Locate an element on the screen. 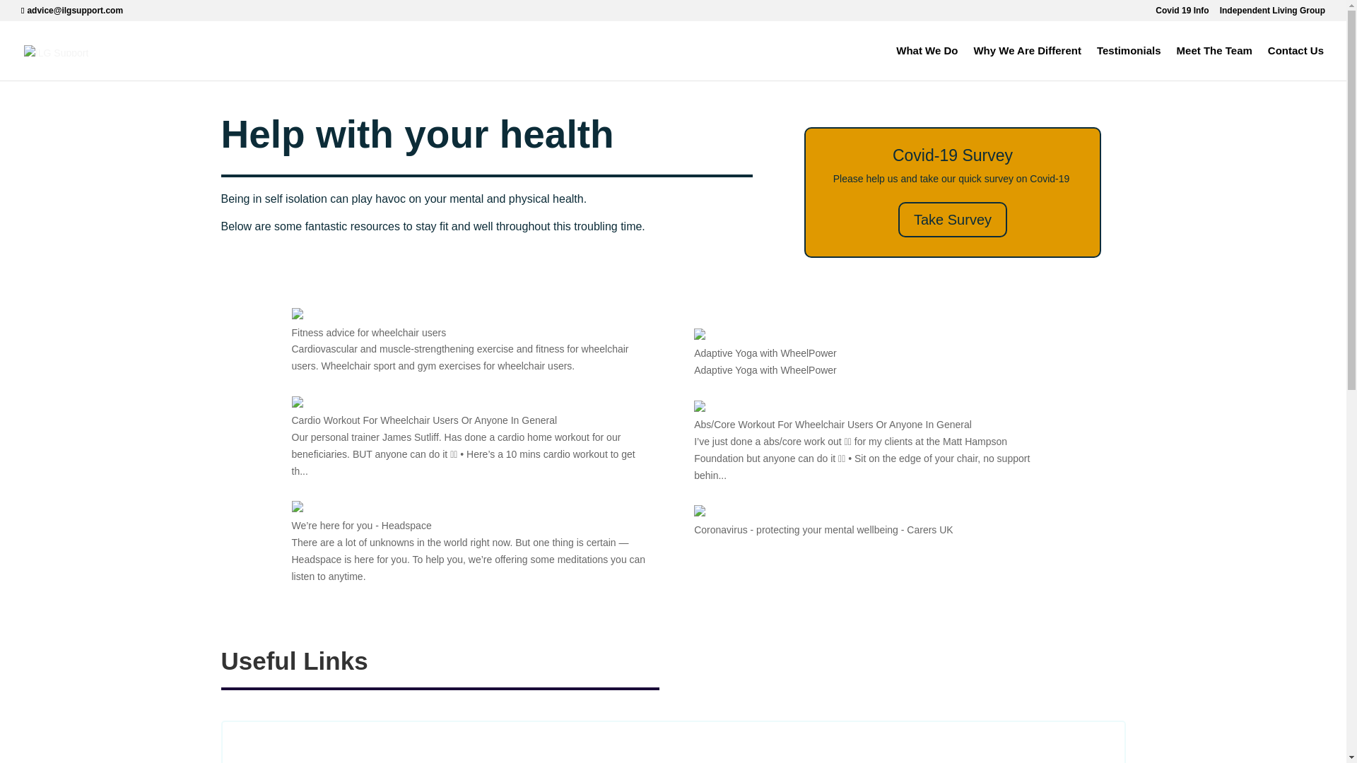  Coronavirus - protecting your mental wellbeing - Carers UK is located at coordinates (874, 521).